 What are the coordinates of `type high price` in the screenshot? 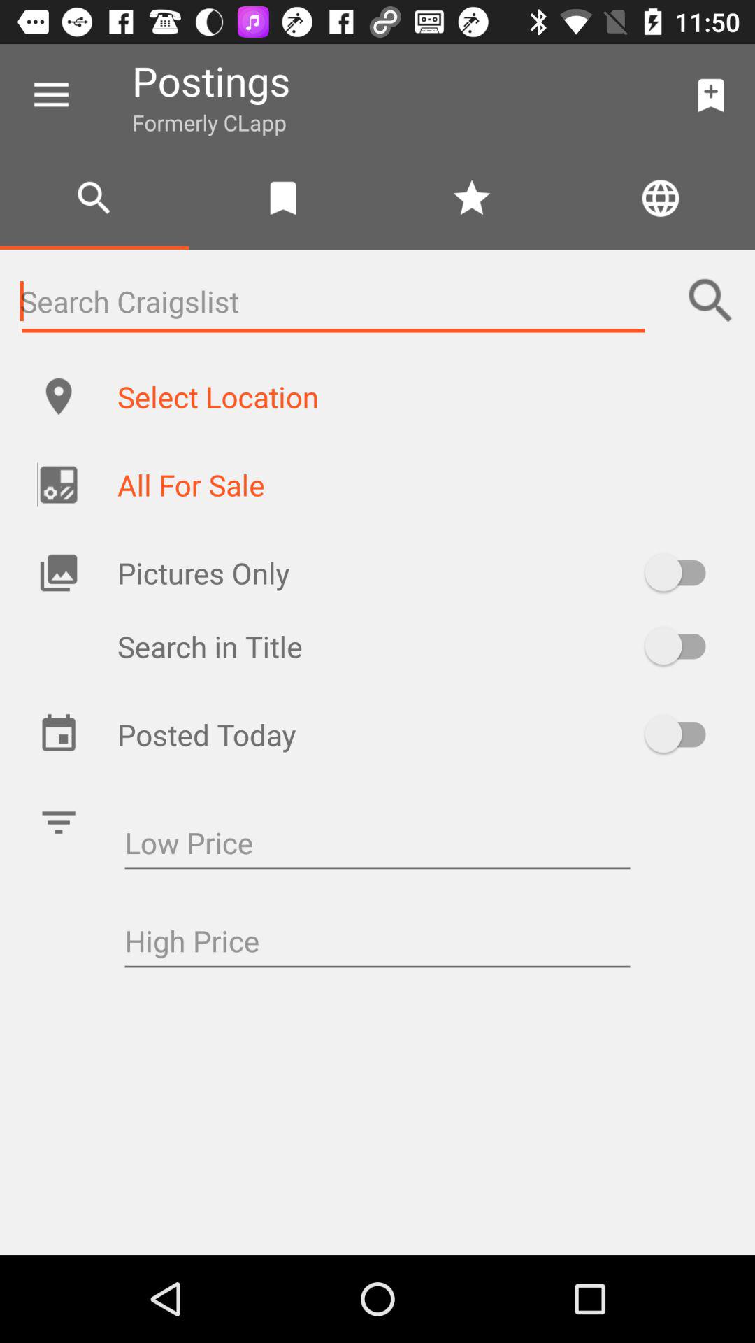 It's located at (377, 943).